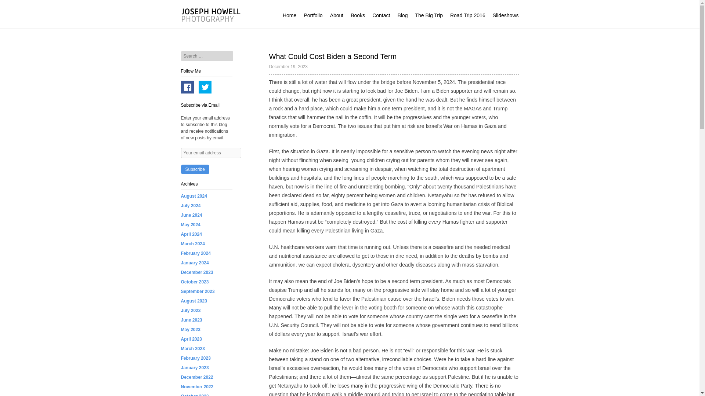 This screenshot has height=396, width=705. Describe the element at coordinates (195, 169) in the screenshot. I see `Subscribe` at that location.